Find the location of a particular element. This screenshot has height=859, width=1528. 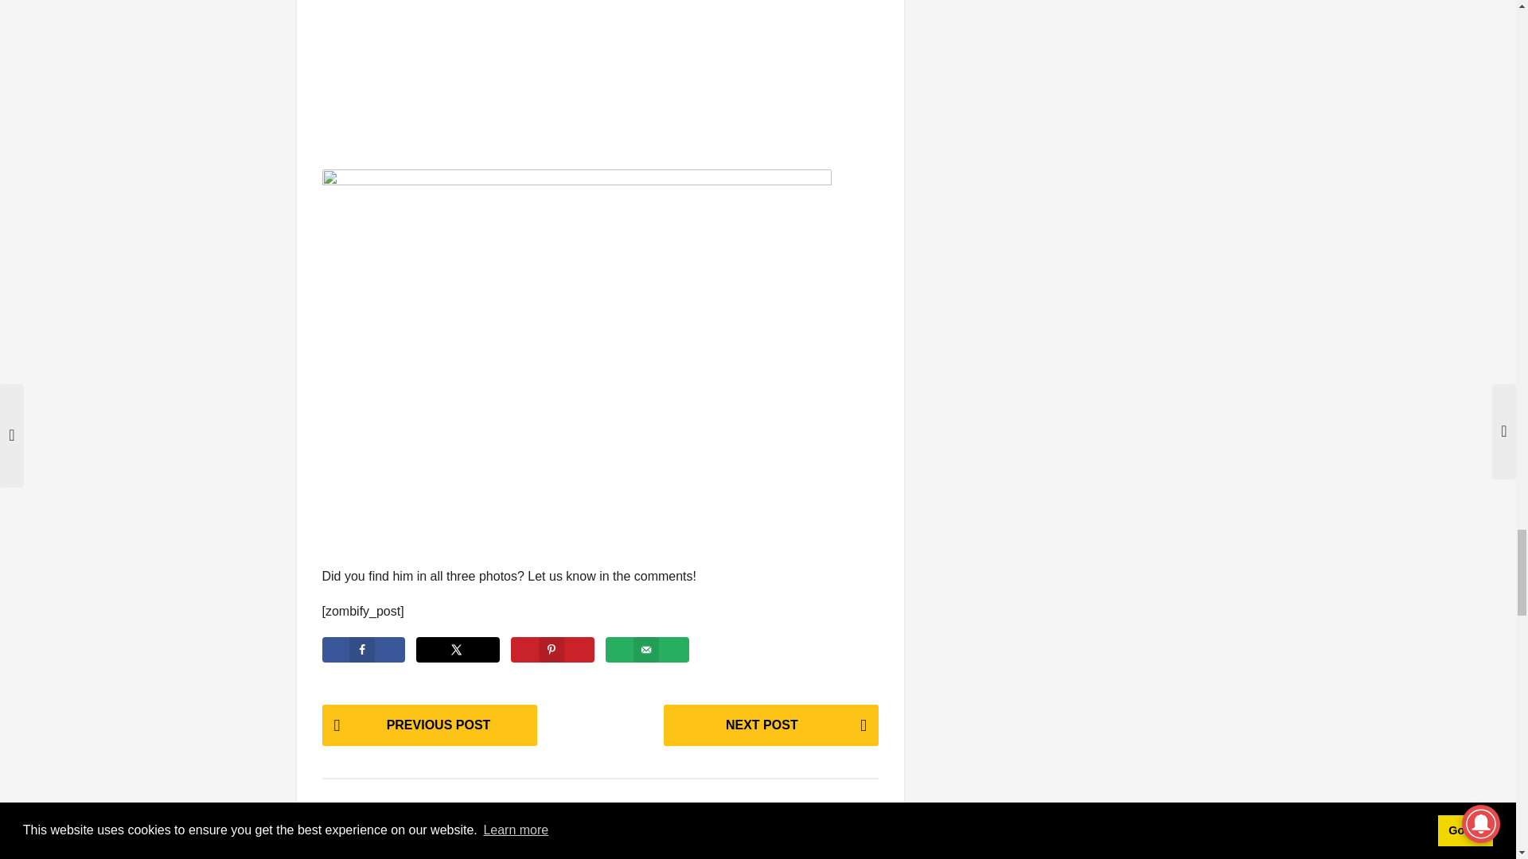

Share on Facebook is located at coordinates (363, 649).